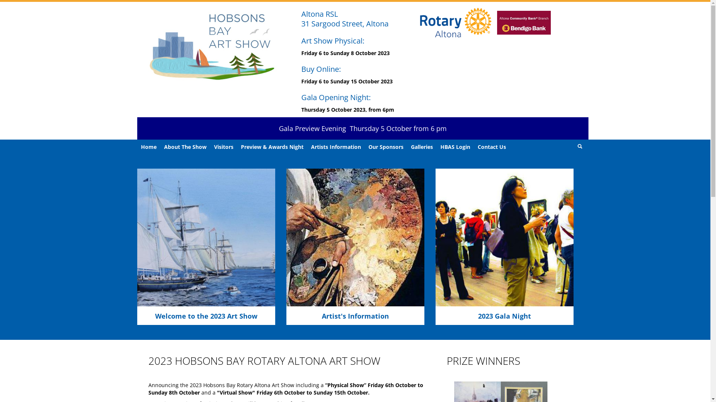 The image size is (716, 402). Describe the element at coordinates (524, 23) in the screenshot. I see `Altona Community Bank Branches - Bendigo Bank` at that location.